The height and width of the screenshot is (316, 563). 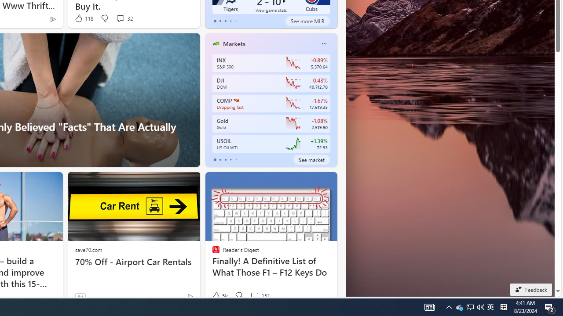 What do you see at coordinates (236, 160) in the screenshot?
I see `tab-4` at bounding box center [236, 160].